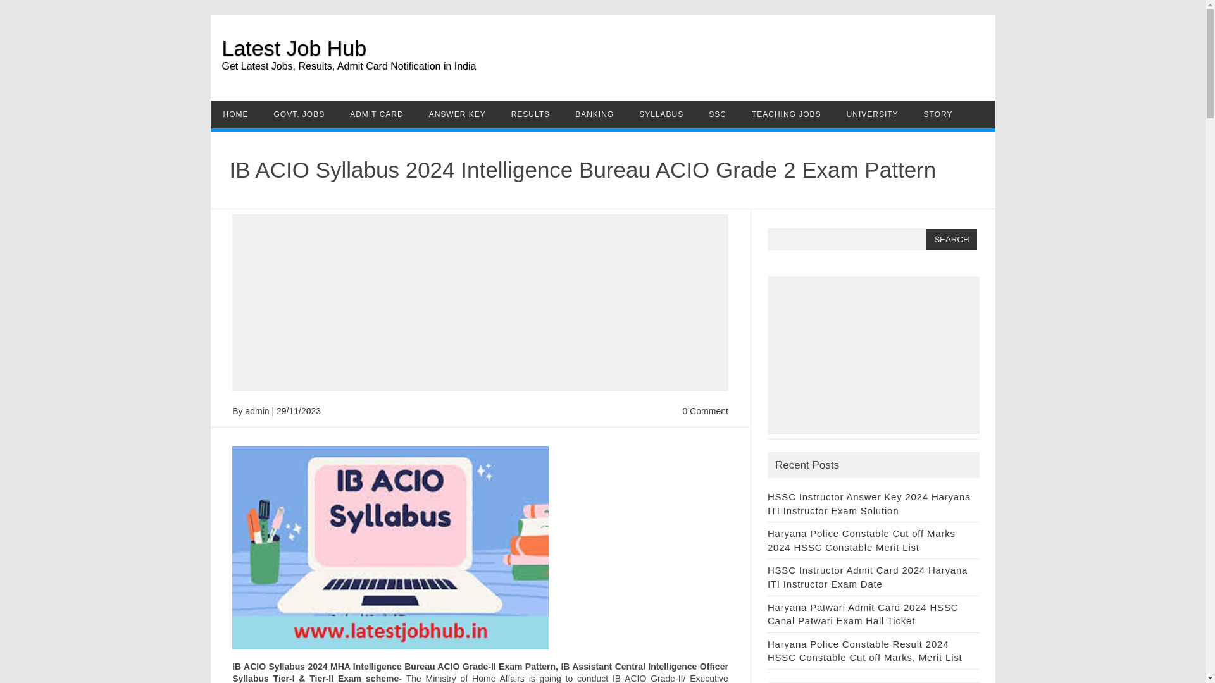 The width and height of the screenshot is (1215, 683). What do you see at coordinates (607, 75) in the screenshot?
I see `Get Latest Jobs, Results, Admit Card Notification in India` at bounding box center [607, 75].